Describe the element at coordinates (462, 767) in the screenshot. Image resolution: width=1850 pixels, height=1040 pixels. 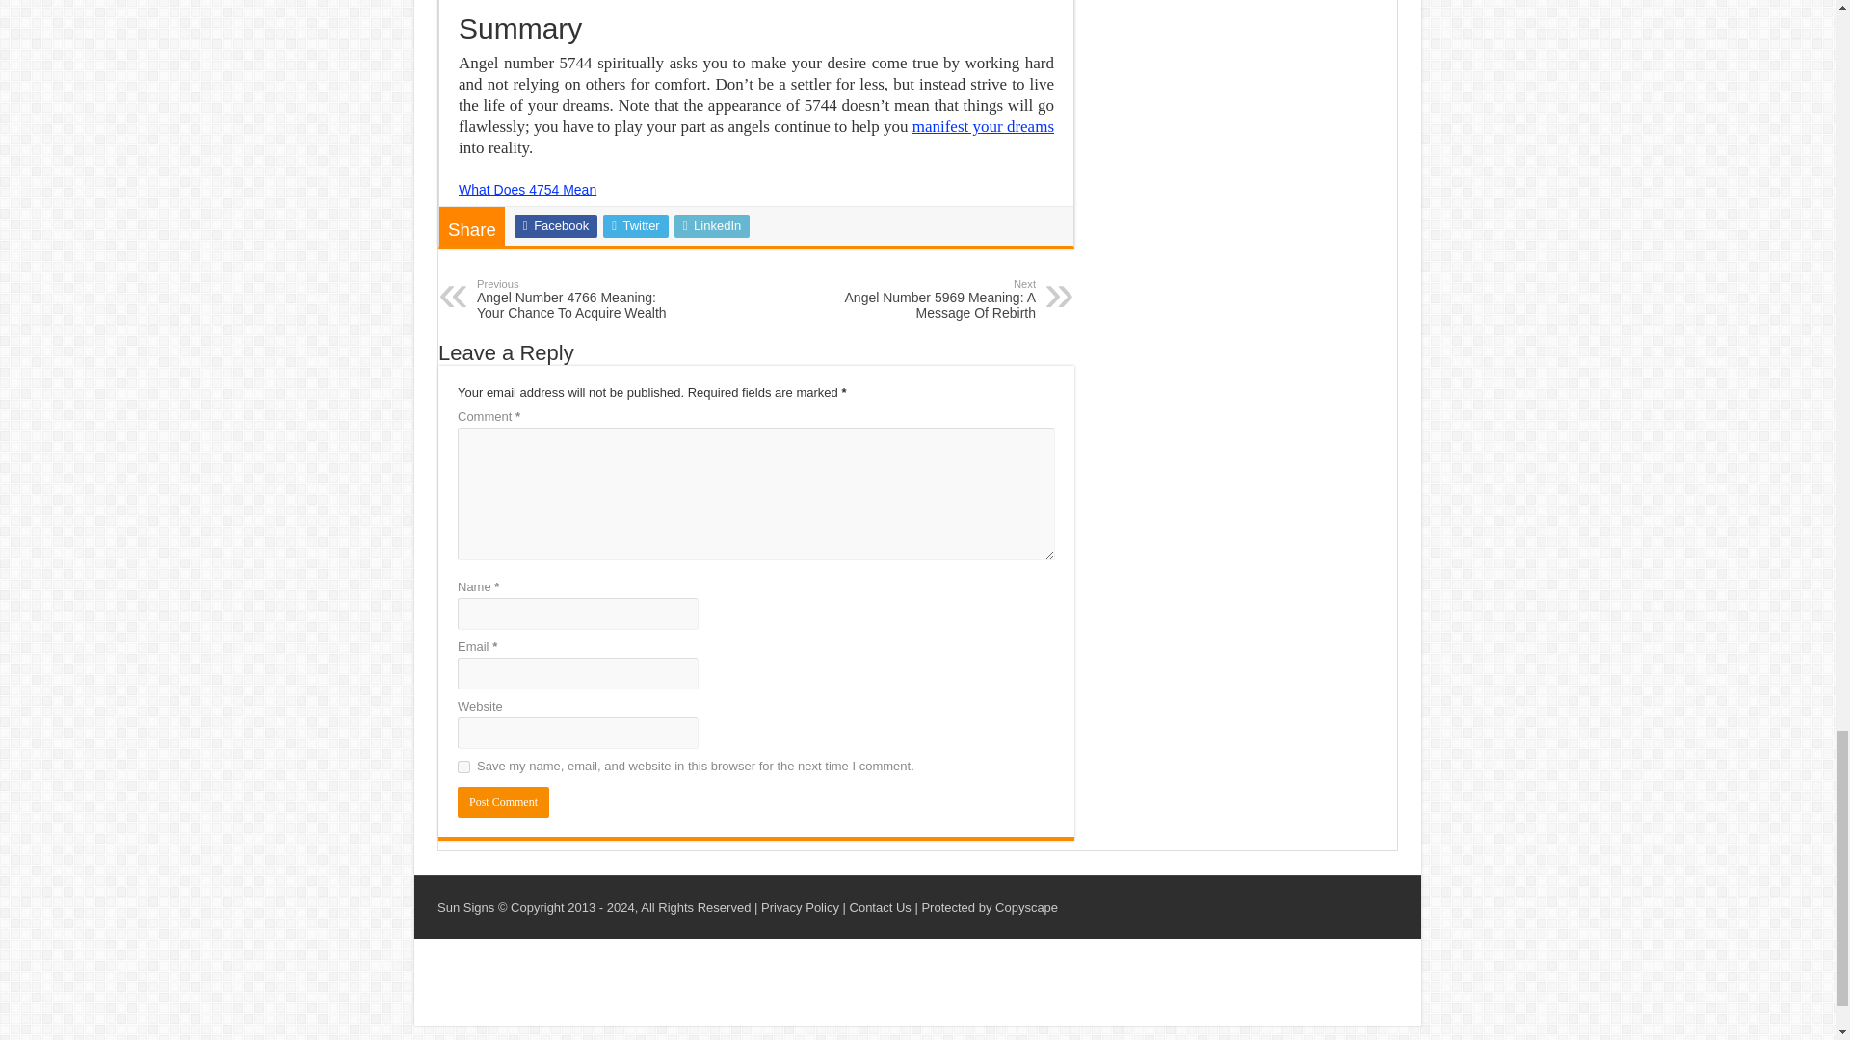
I see `yes` at that location.